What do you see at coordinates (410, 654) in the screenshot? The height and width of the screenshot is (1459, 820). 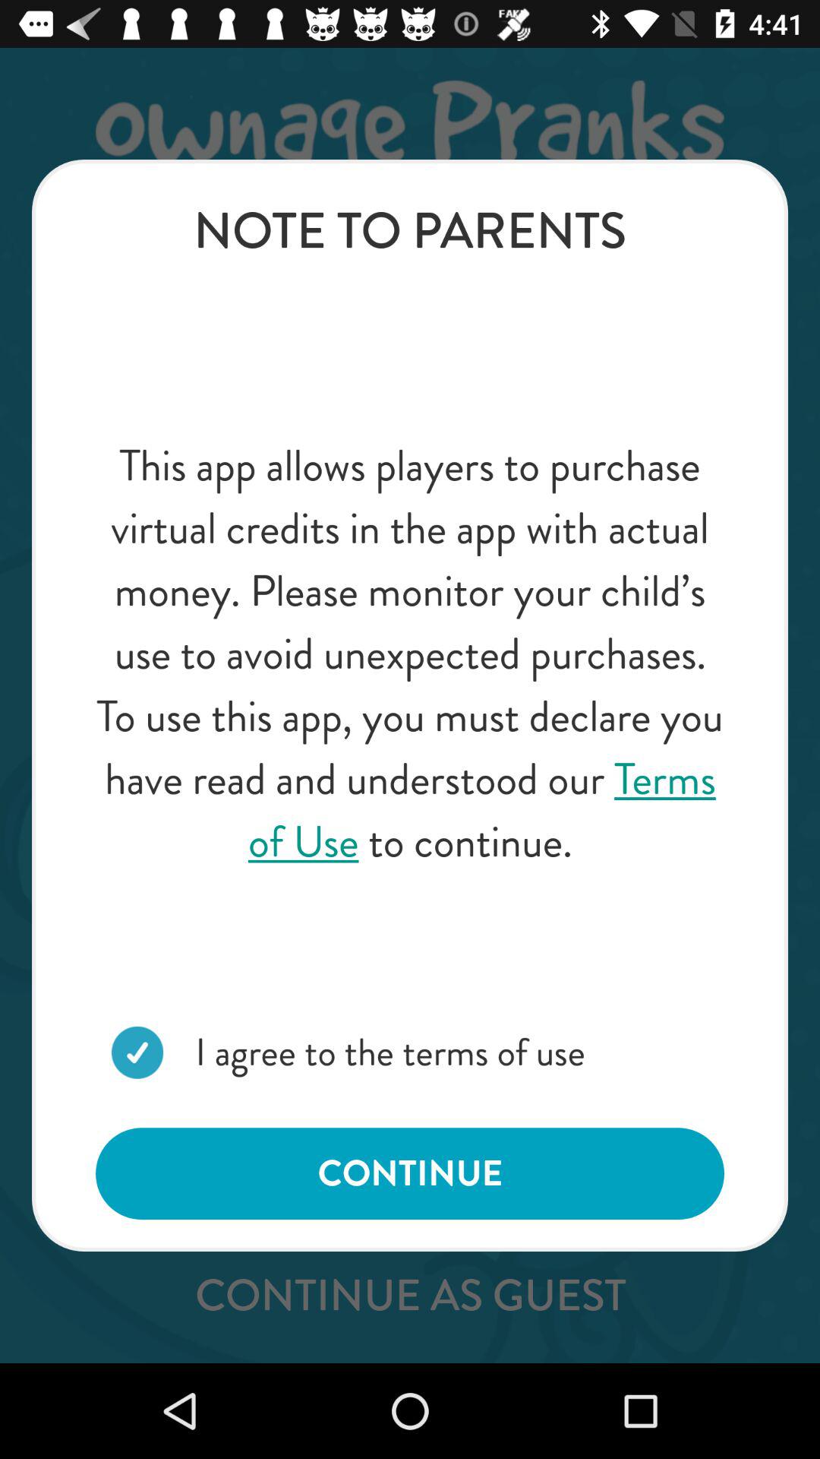 I see `launch the this app allows` at bounding box center [410, 654].